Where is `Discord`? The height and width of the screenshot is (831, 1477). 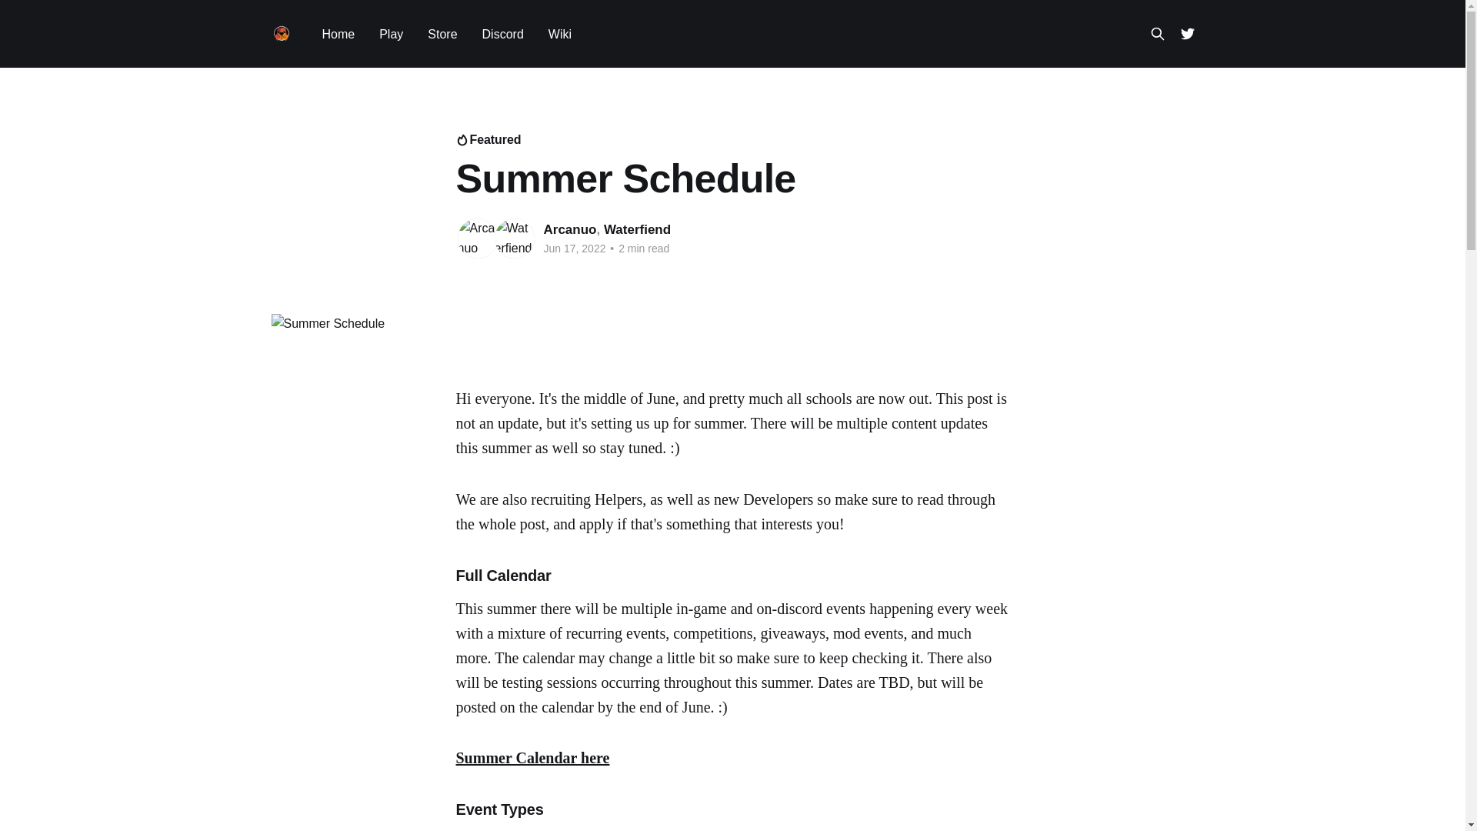
Discord is located at coordinates (503, 34).